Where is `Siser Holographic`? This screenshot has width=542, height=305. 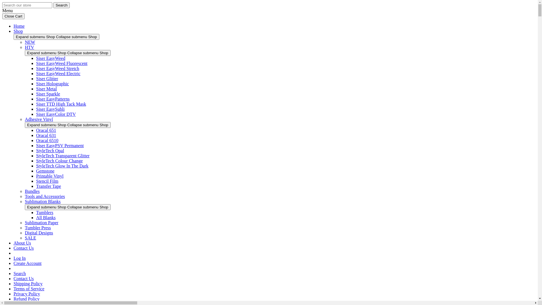
Siser Holographic is located at coordinates (53, 84).